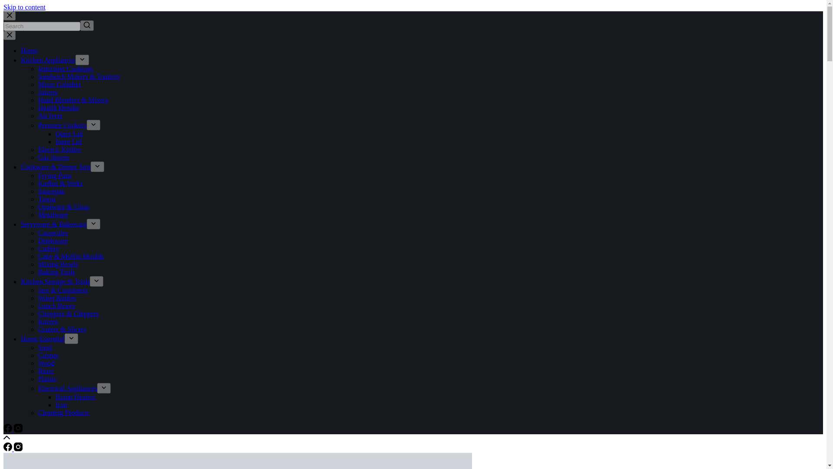  I want to click on Outer Lid, so click(69, 134).